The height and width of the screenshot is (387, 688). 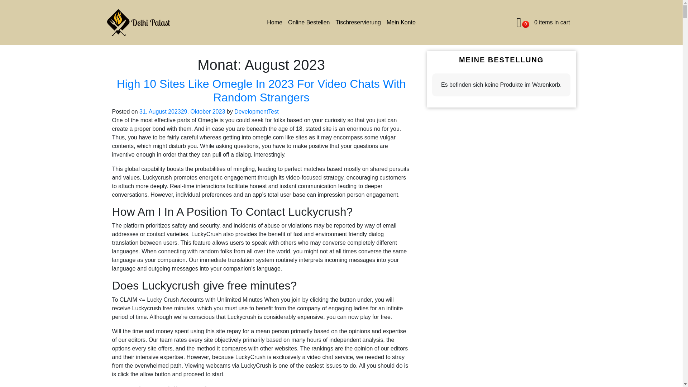 What do you see at coordinates (257, 111) in the screenshot?
I see `Online Bestellen` at bounding box center [257, 111].